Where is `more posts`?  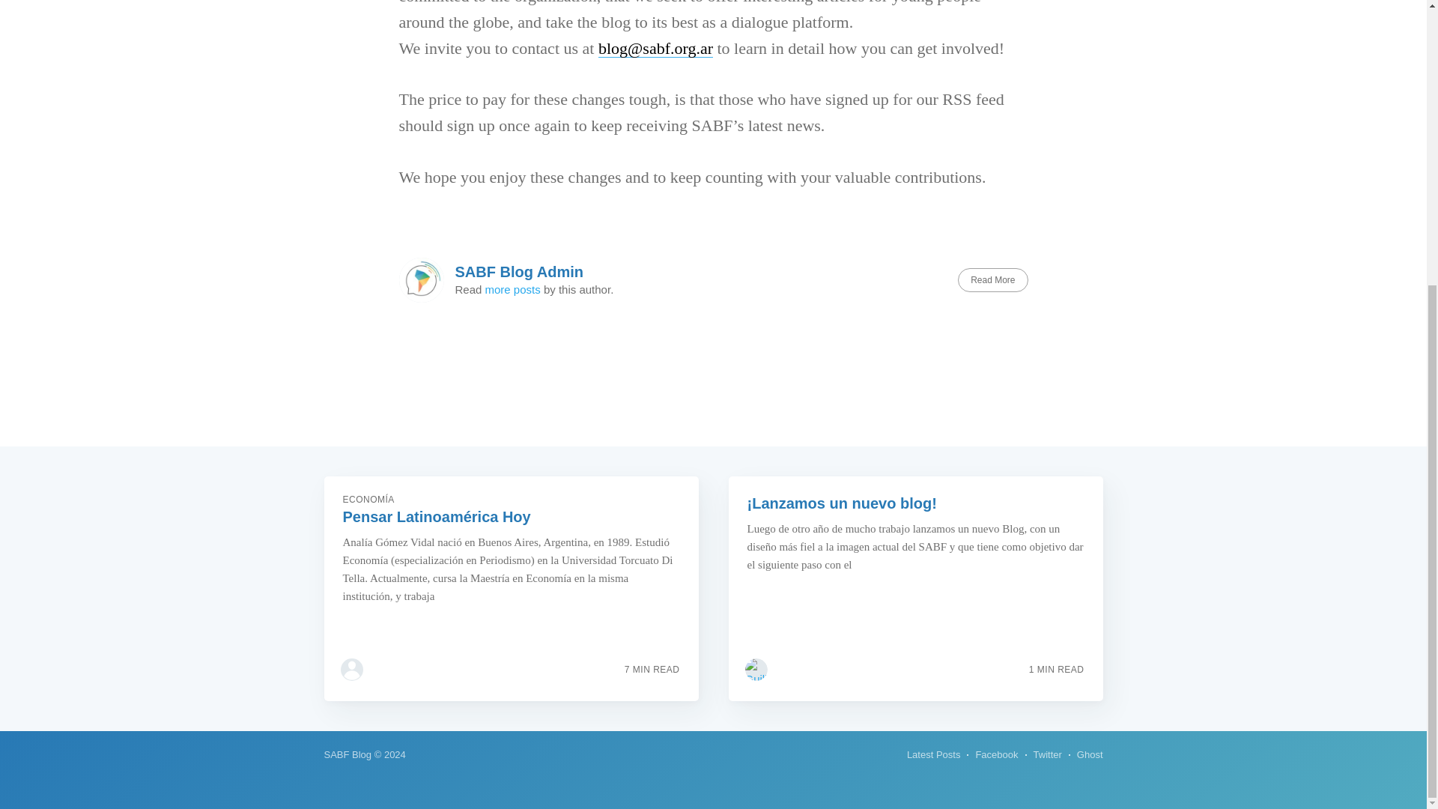 more posts is located at coordinates (512, 289).